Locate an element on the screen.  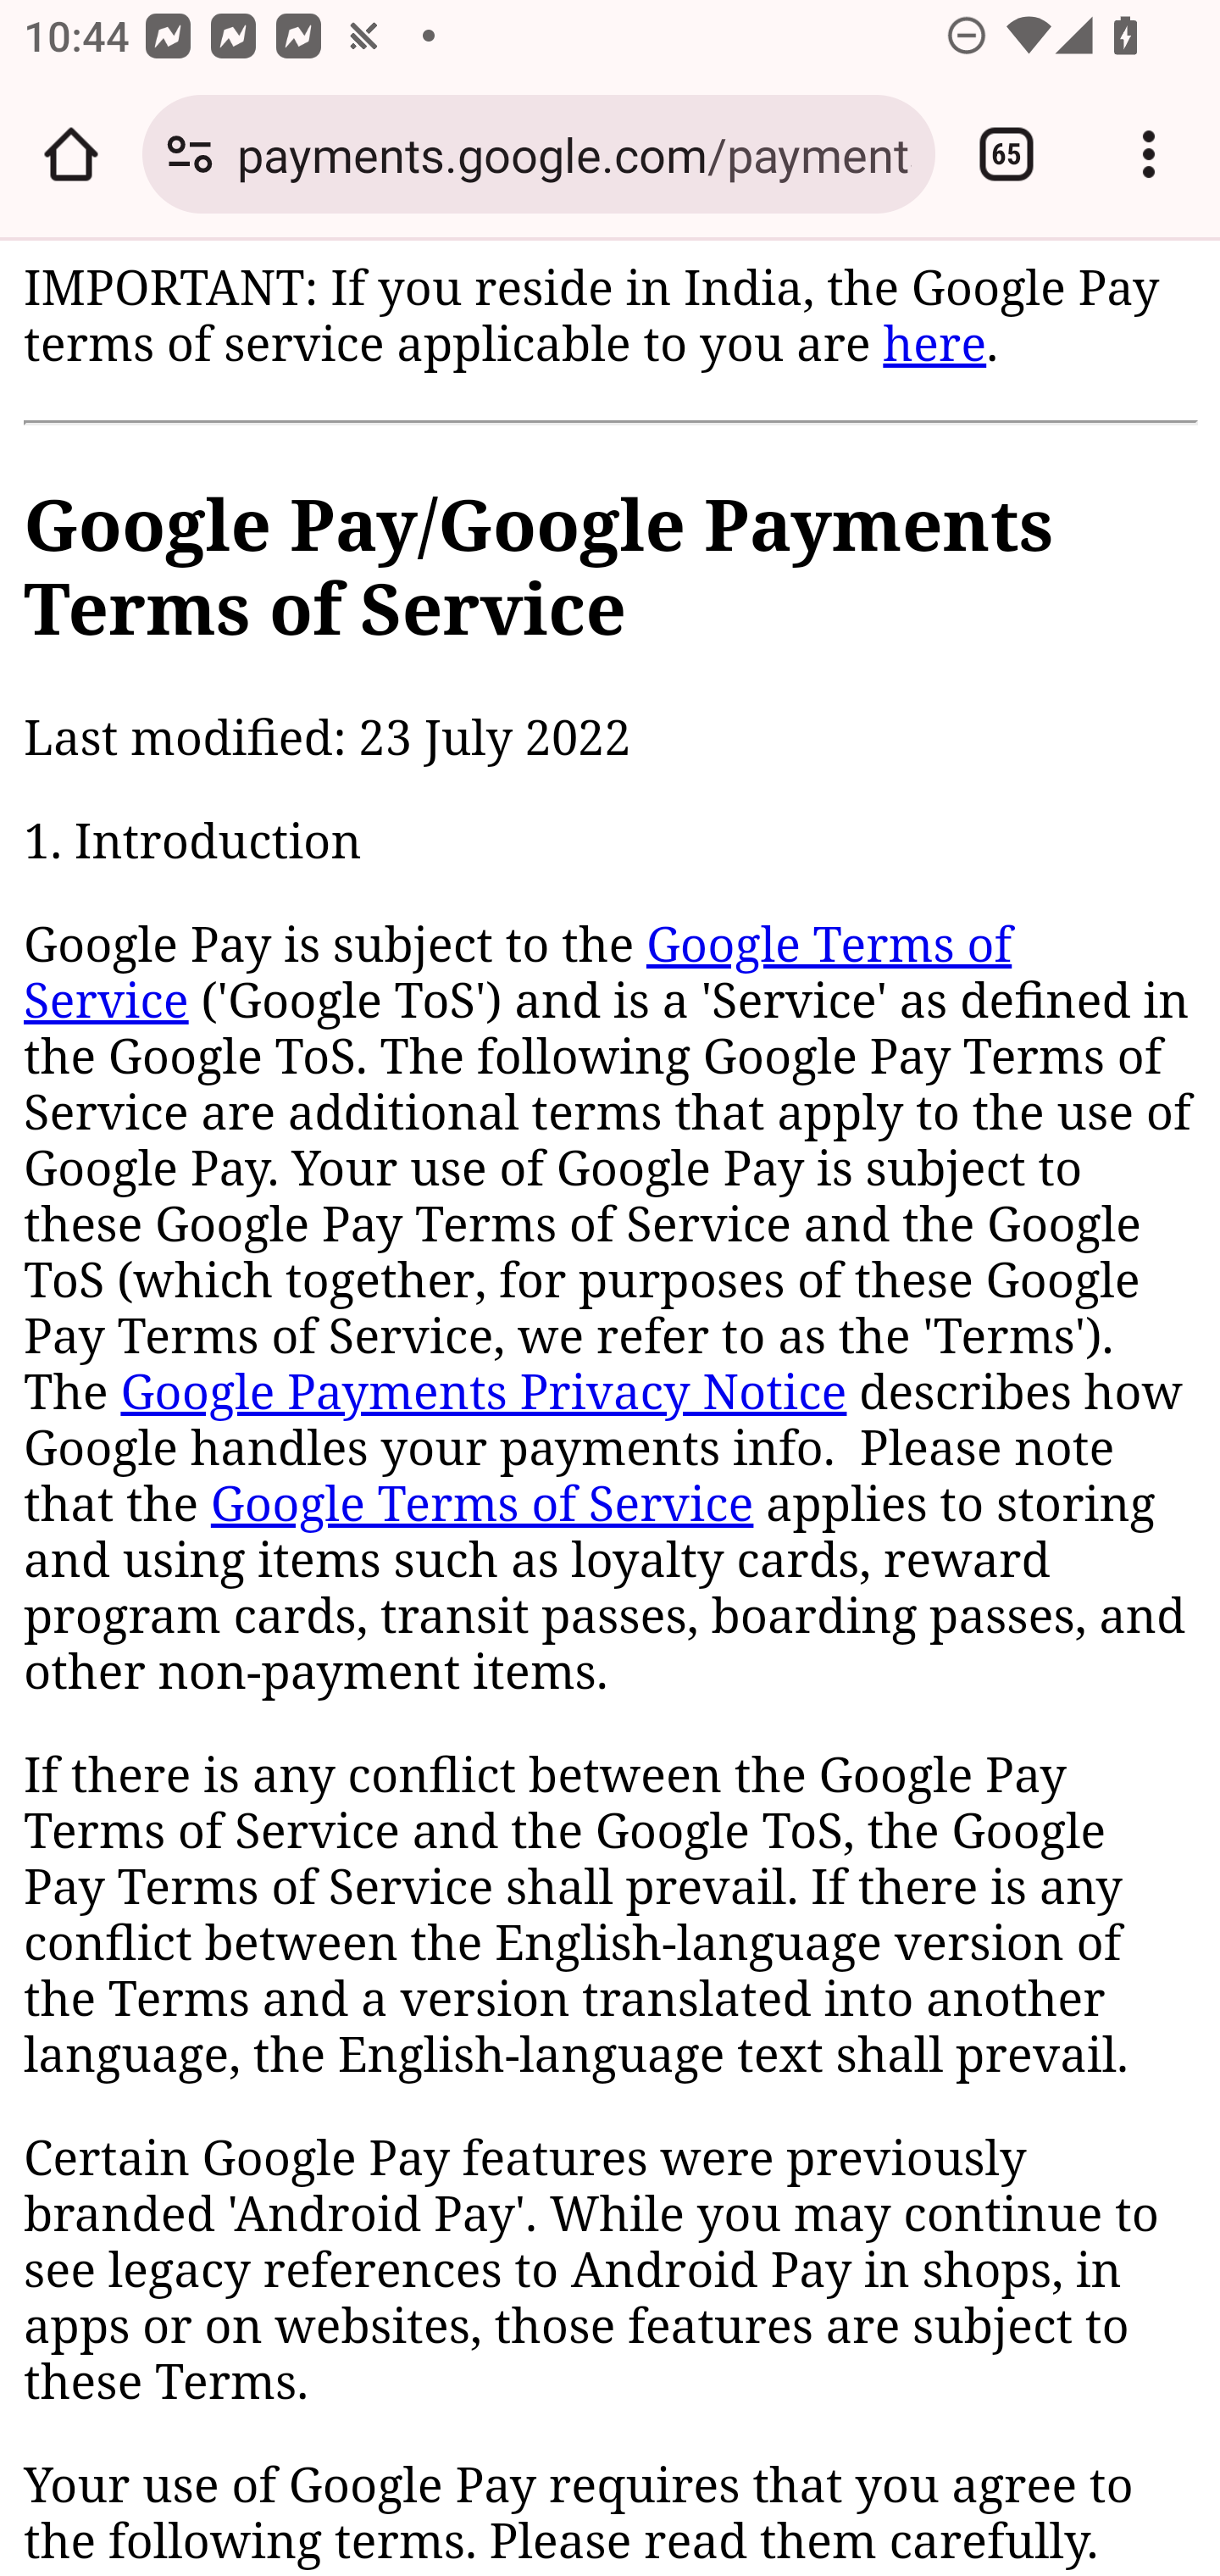
Google Payments Privacy Notice is located at coordinates (483, 1395).